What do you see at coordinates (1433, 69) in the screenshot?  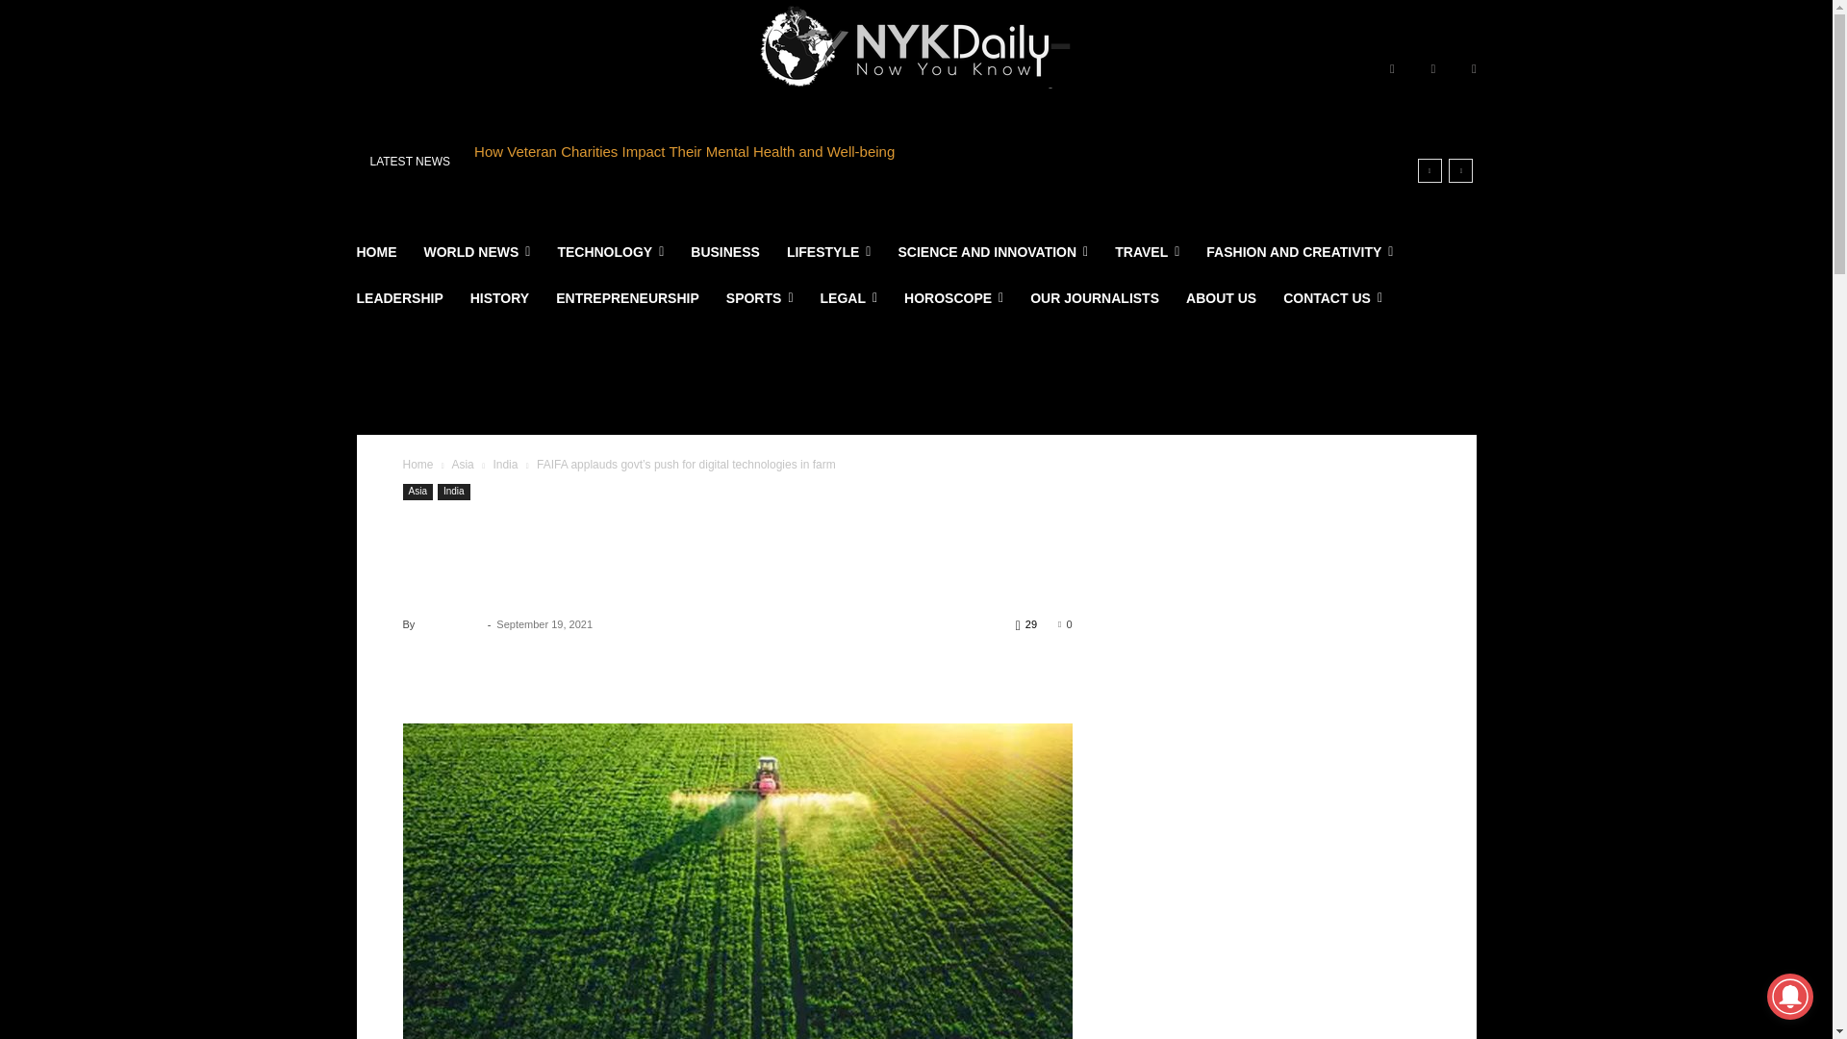 I see `Instagram` at bounding box center [1433, 69].